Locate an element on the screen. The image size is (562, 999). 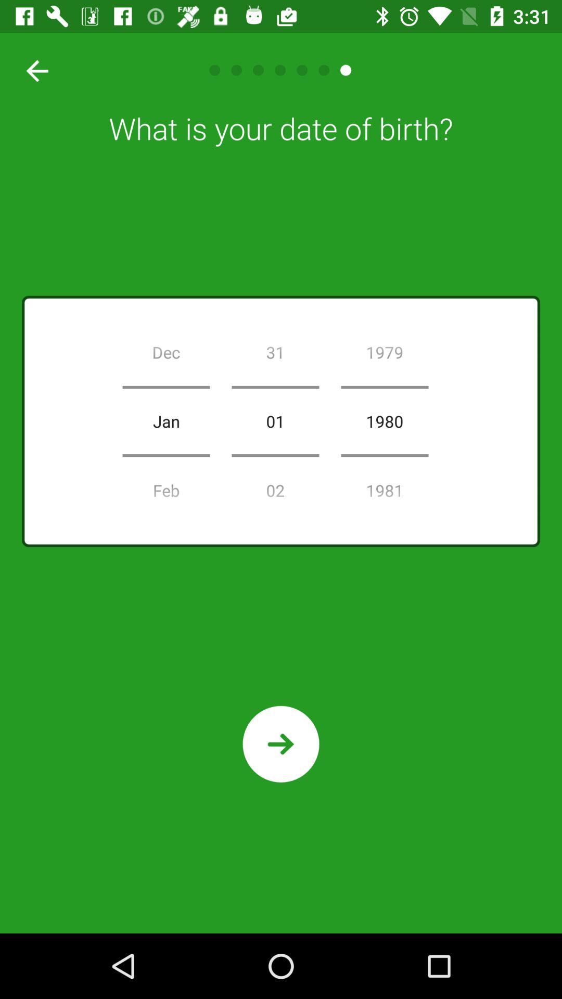
go to next is located at coordinates (281, 744).